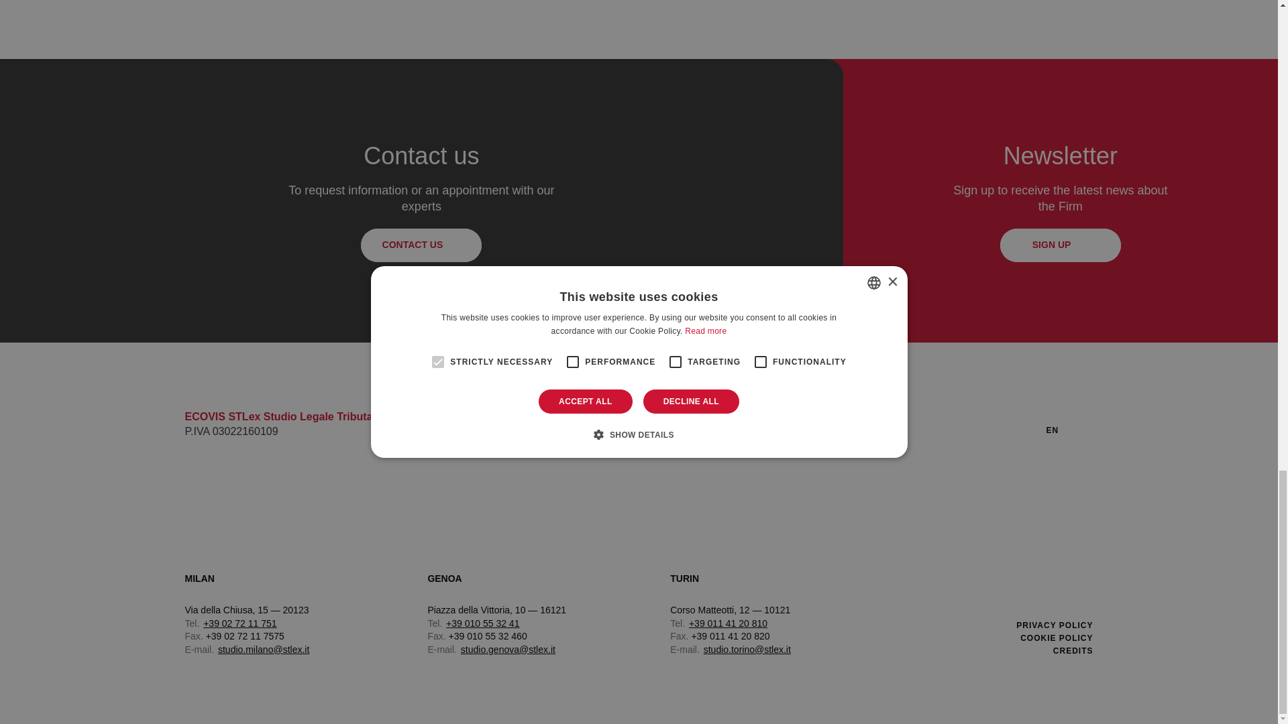  What do you see at coordinates (421, 245) in the screenshot?
I see `CONTACT US` at bounding box center [421, 245].